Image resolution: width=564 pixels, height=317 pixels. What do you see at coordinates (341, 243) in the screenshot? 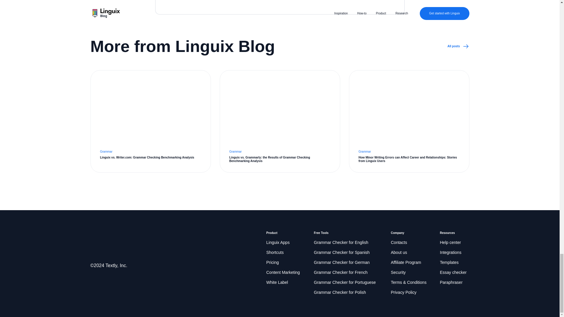
I see `Grammar Checker for English` at bounding box center [341, 243].